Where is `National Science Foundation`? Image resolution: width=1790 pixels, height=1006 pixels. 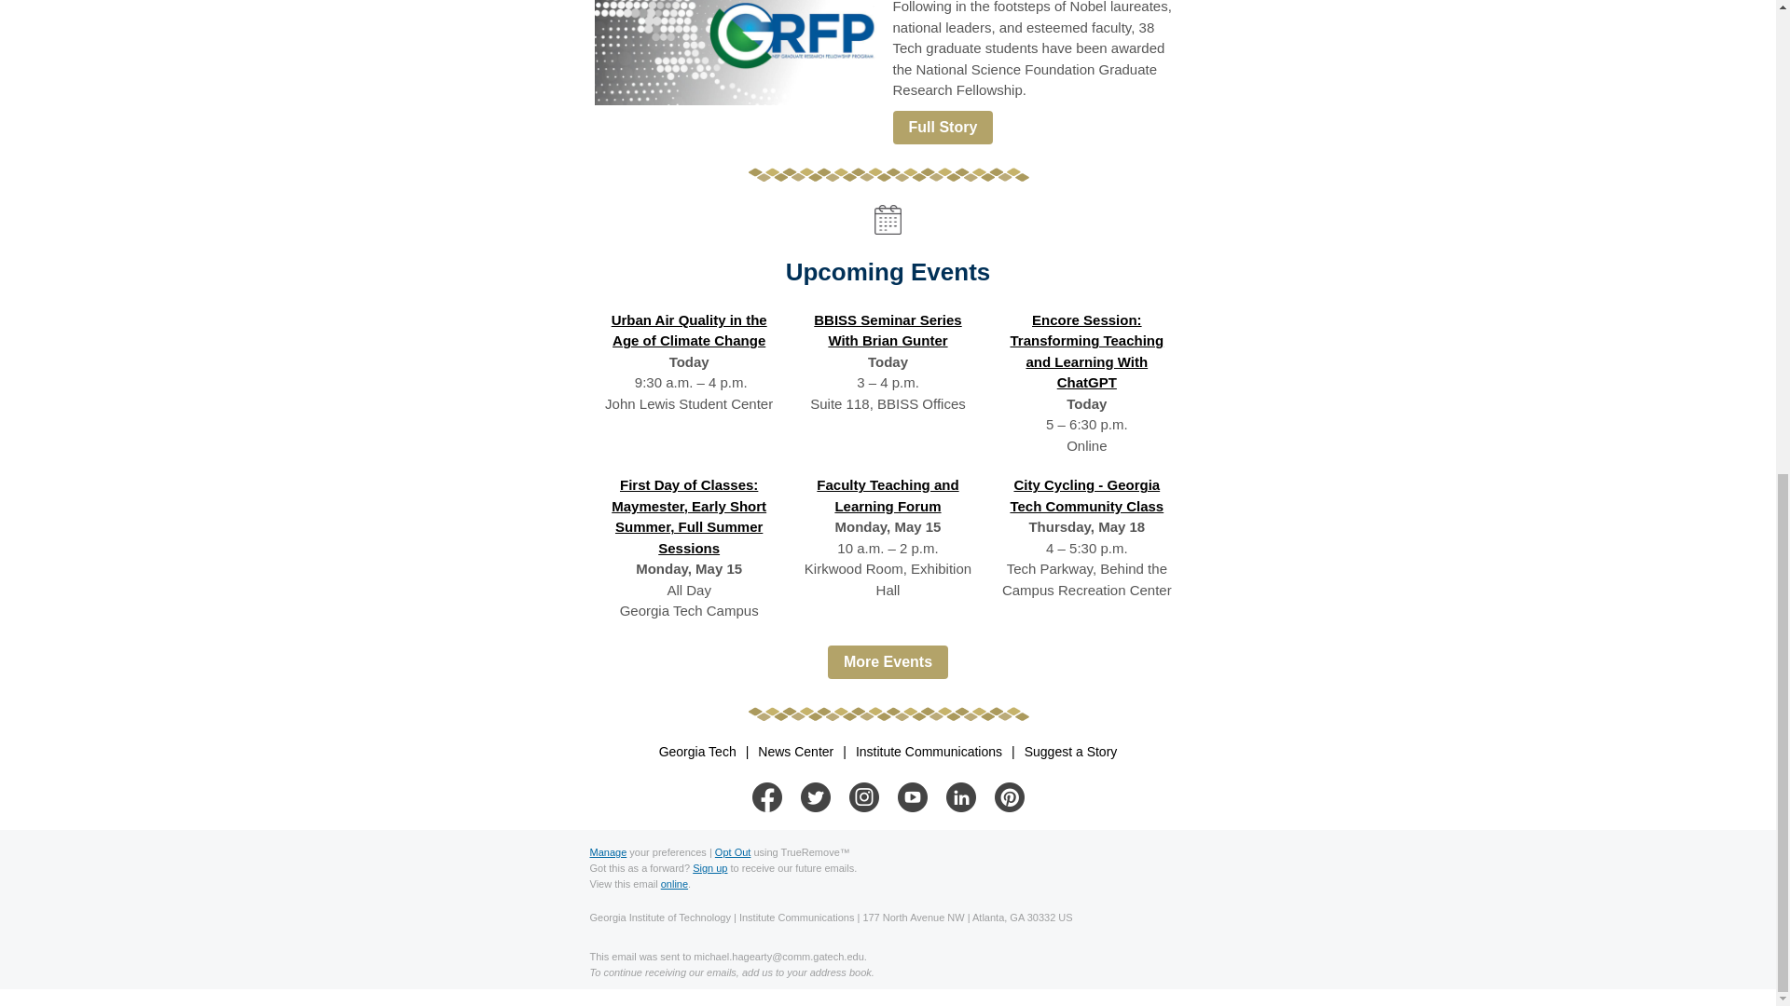 National Science Foundation is located at coordinates (738, 52).